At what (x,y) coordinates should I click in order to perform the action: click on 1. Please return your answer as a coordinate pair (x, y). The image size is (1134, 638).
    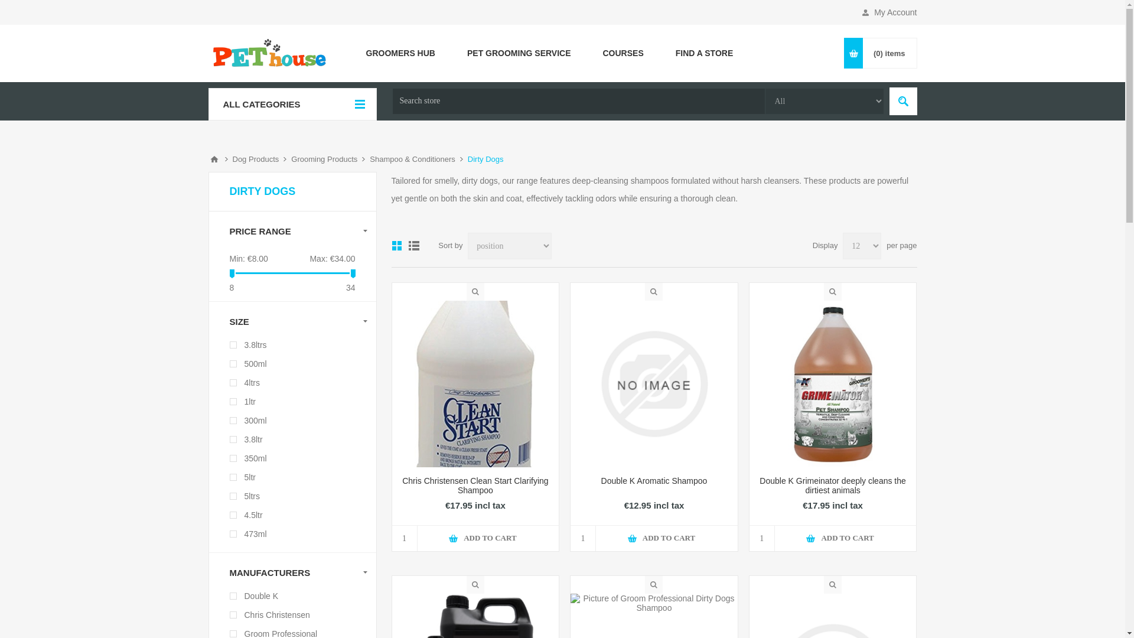
    Looking at the image, I should click on (762, 538).